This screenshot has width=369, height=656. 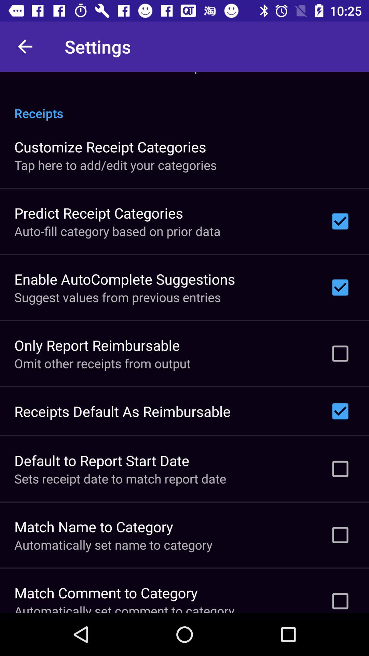 I want to click on jump until the receipts default as, so click(x=122, y=411).